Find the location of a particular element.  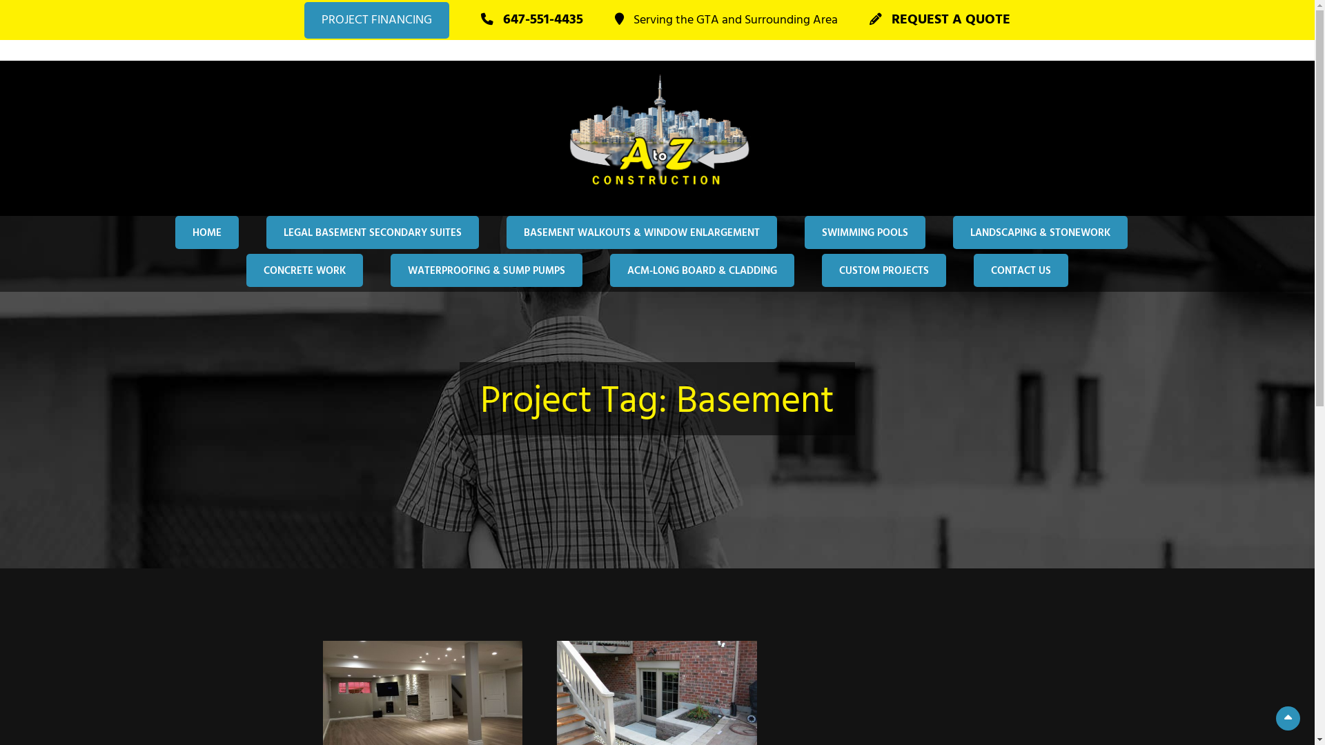

Scroll Up is located at coordinates (1288, 719).